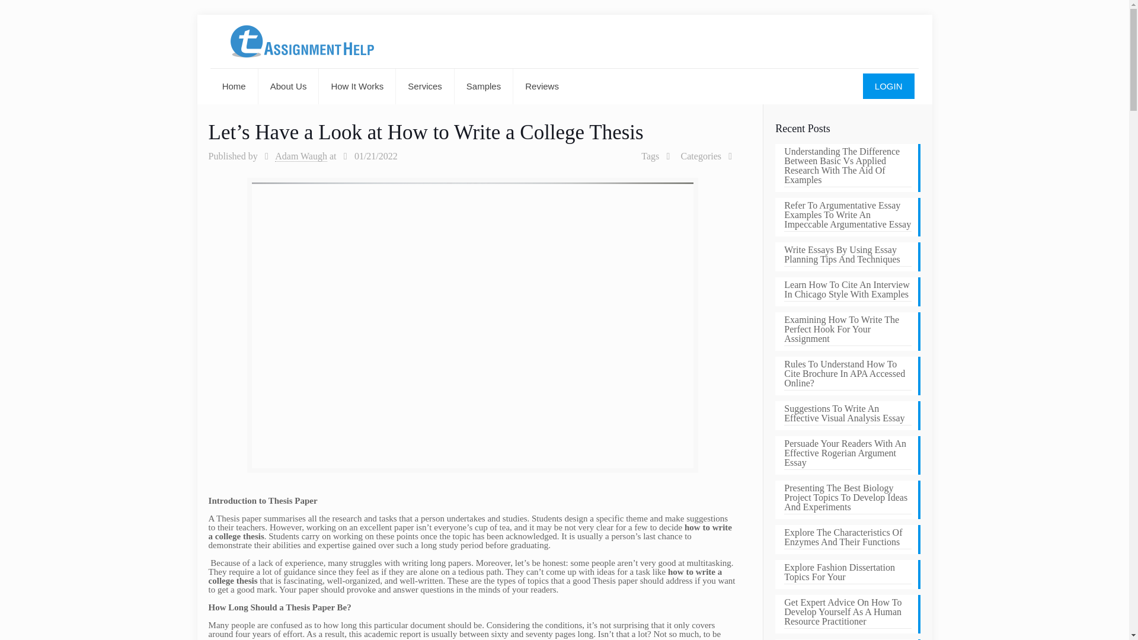 This screenshot has height=640, width=1138. Describe the element at coordinates (357, 87) in the screenshot. I see `How It Works` at that location.